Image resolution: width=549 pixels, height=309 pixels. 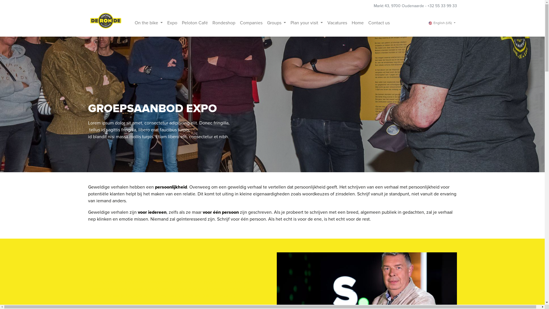 What do you see at coordinates (106, 23) in the screenshot?
I see `CRVV` at bounding box center [106, 23].